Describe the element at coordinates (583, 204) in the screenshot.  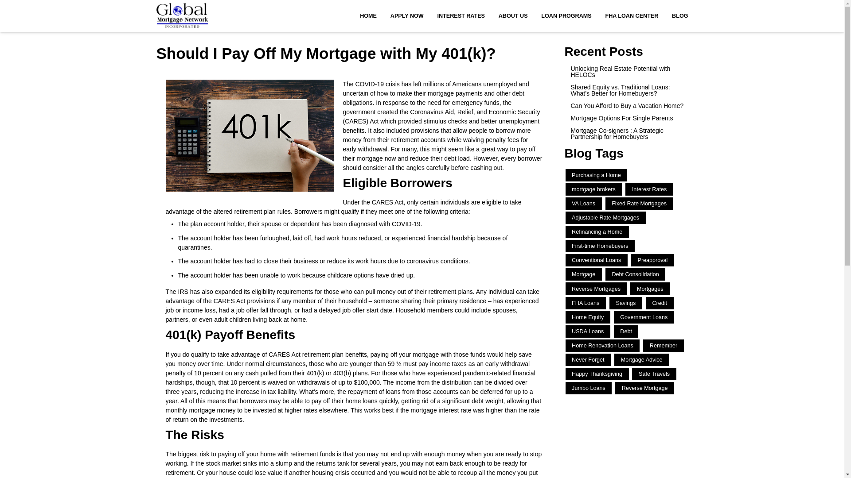
I see `VA Loans` at that location.